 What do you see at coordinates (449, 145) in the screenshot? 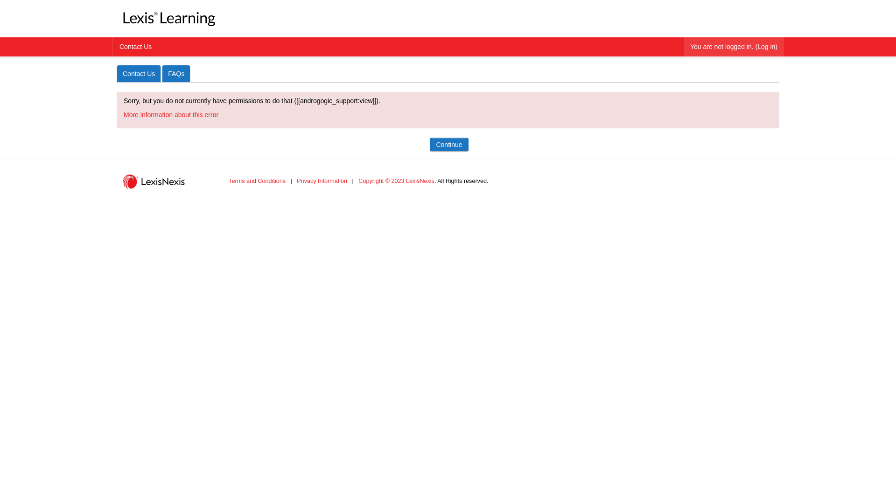
I see `Continue` at bounding box center [449, 145].